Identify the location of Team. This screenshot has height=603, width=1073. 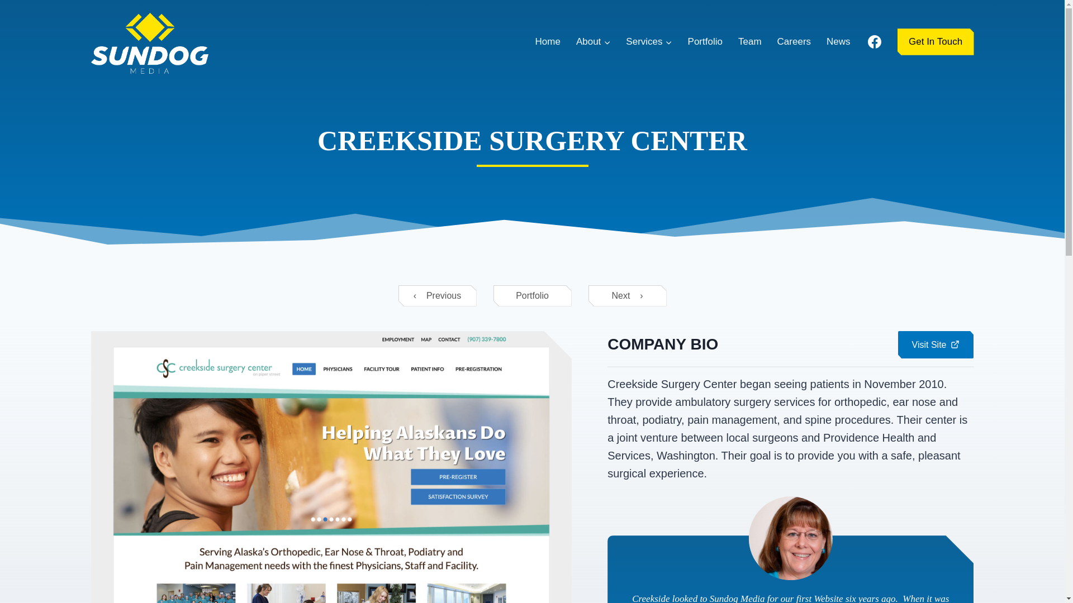
(750, 41).